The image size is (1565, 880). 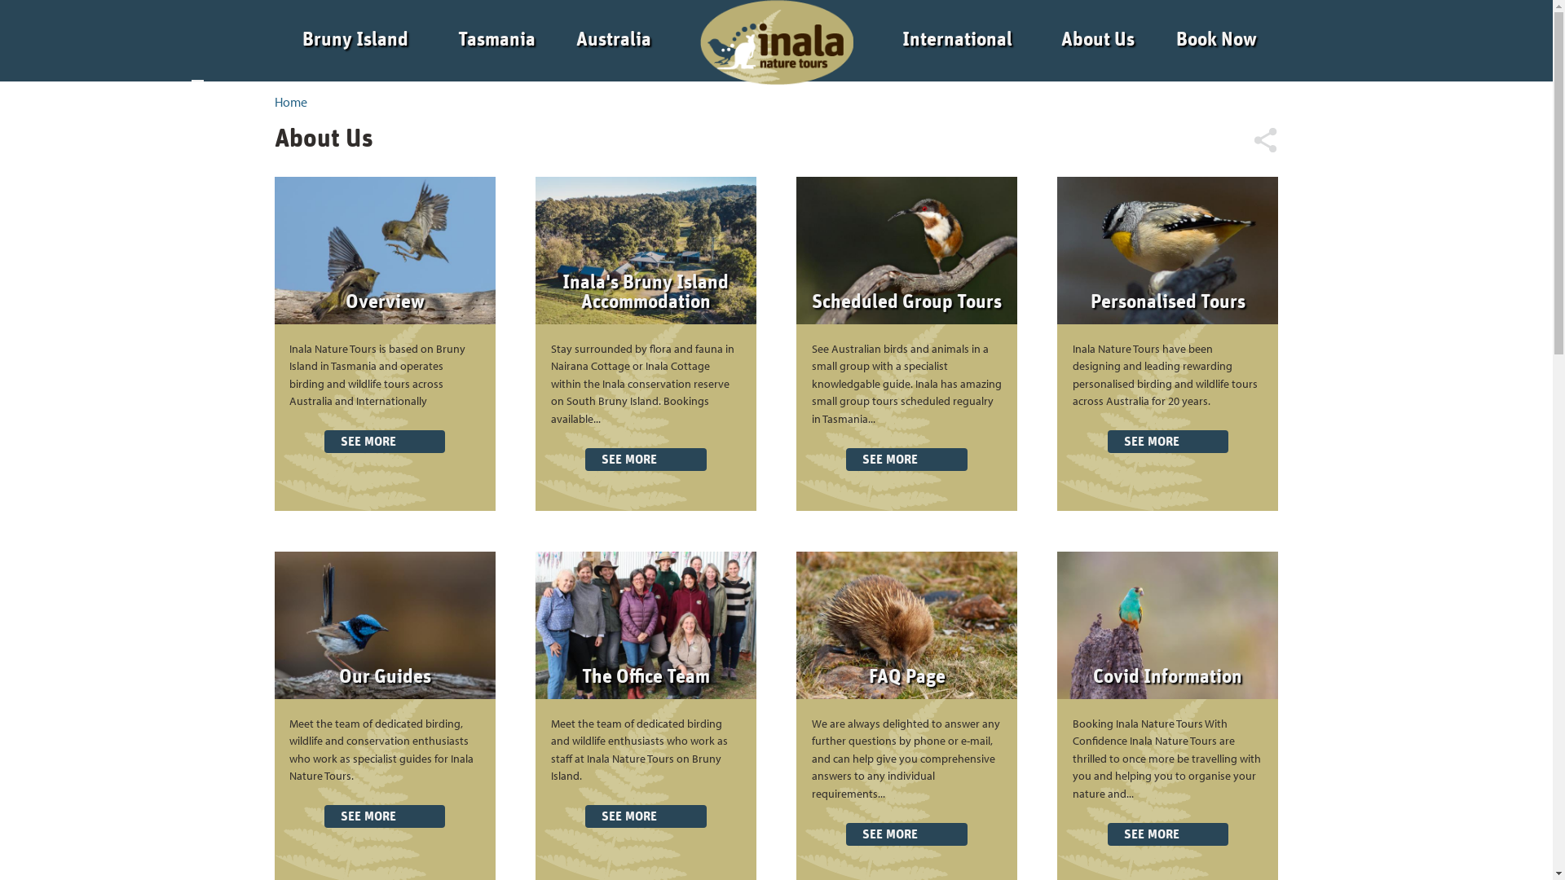 What do you see at coordinates (93, 161) in the screenshot?
I see `International` at bounding box center [93, 161].